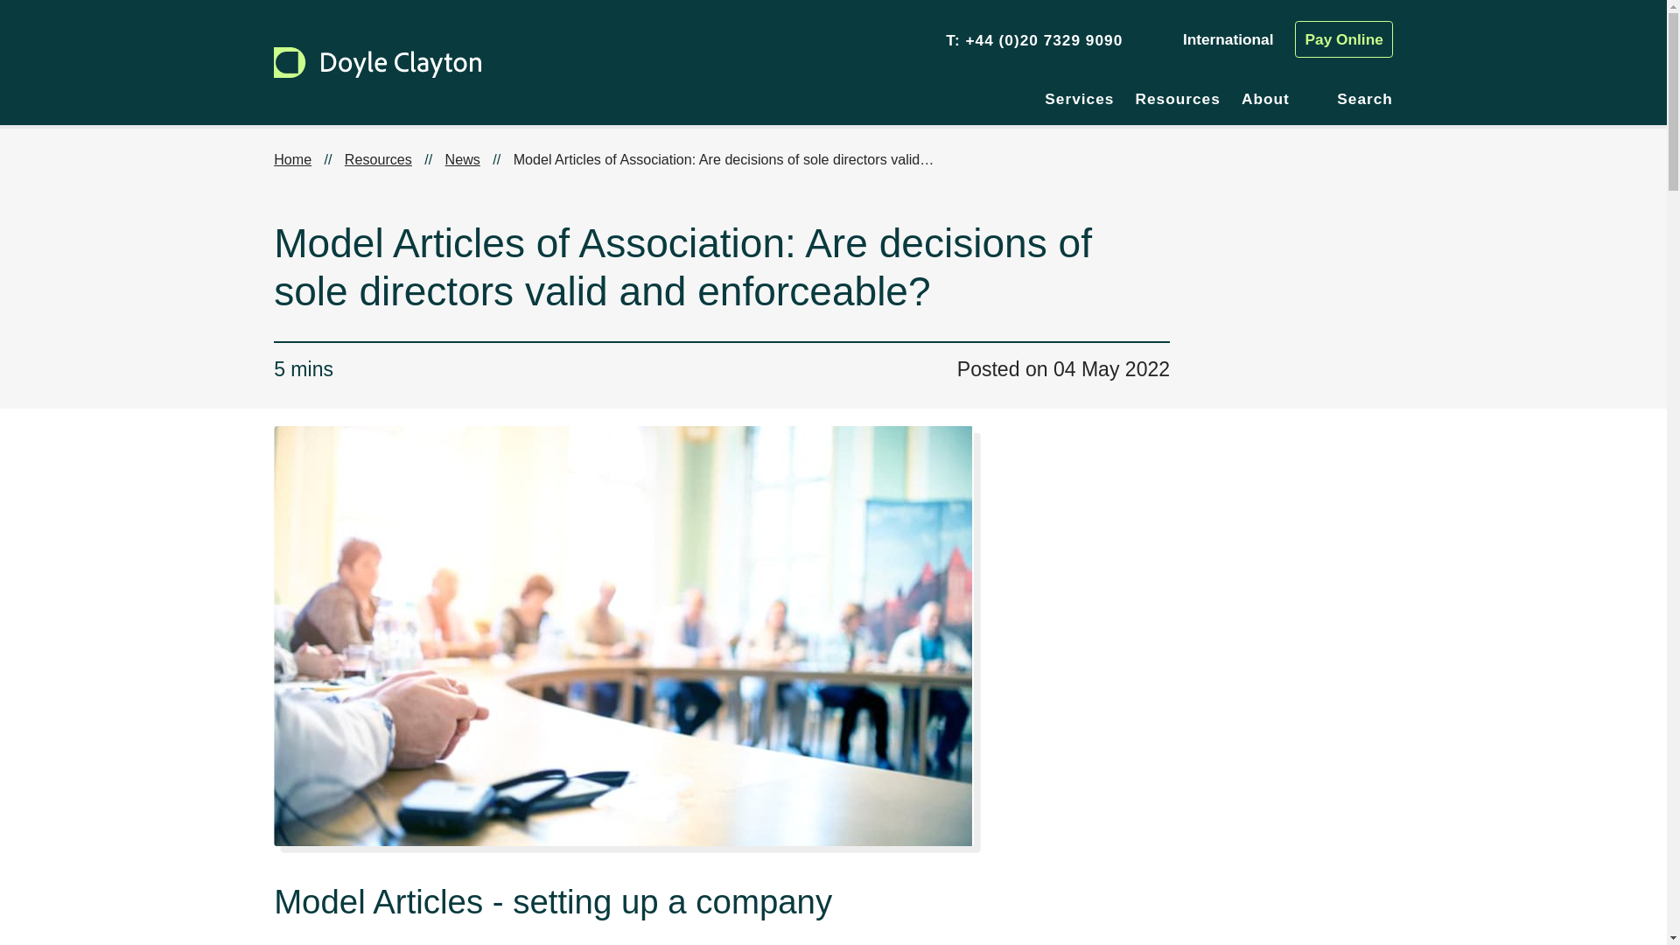  I want to click on Pay Online, so click(1344, 38).